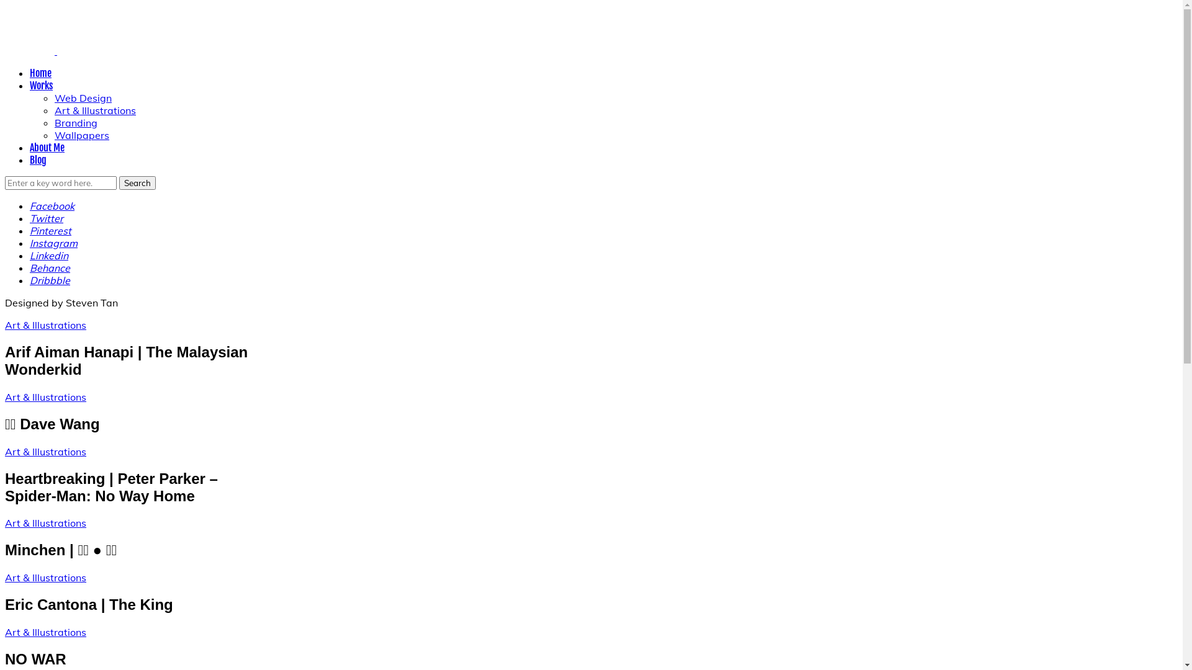 The width and height of the screenshot is (1192, 670). I want to click on Web Design, so click(83, 98).